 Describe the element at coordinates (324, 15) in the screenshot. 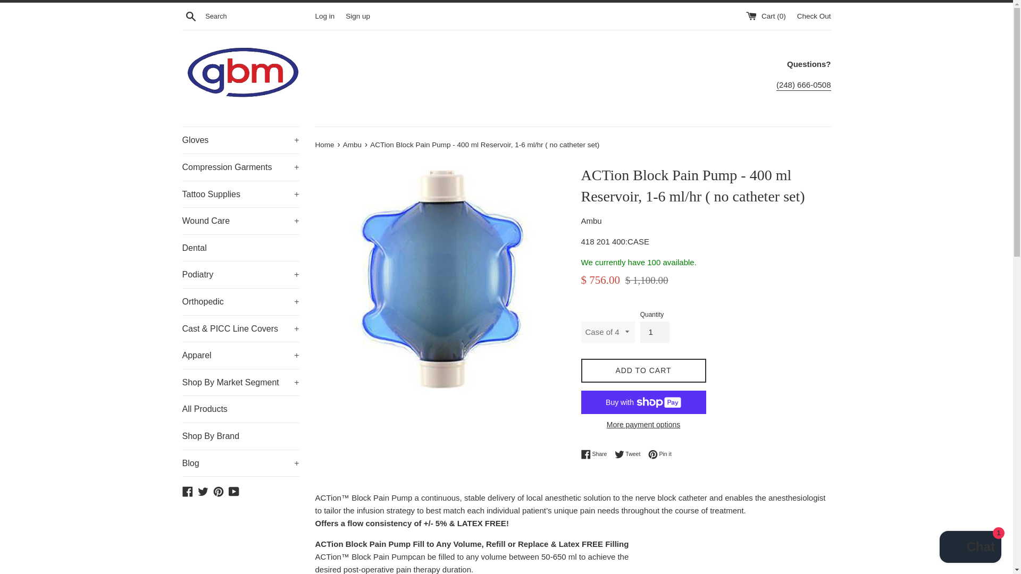

I see `Log in` at that location.